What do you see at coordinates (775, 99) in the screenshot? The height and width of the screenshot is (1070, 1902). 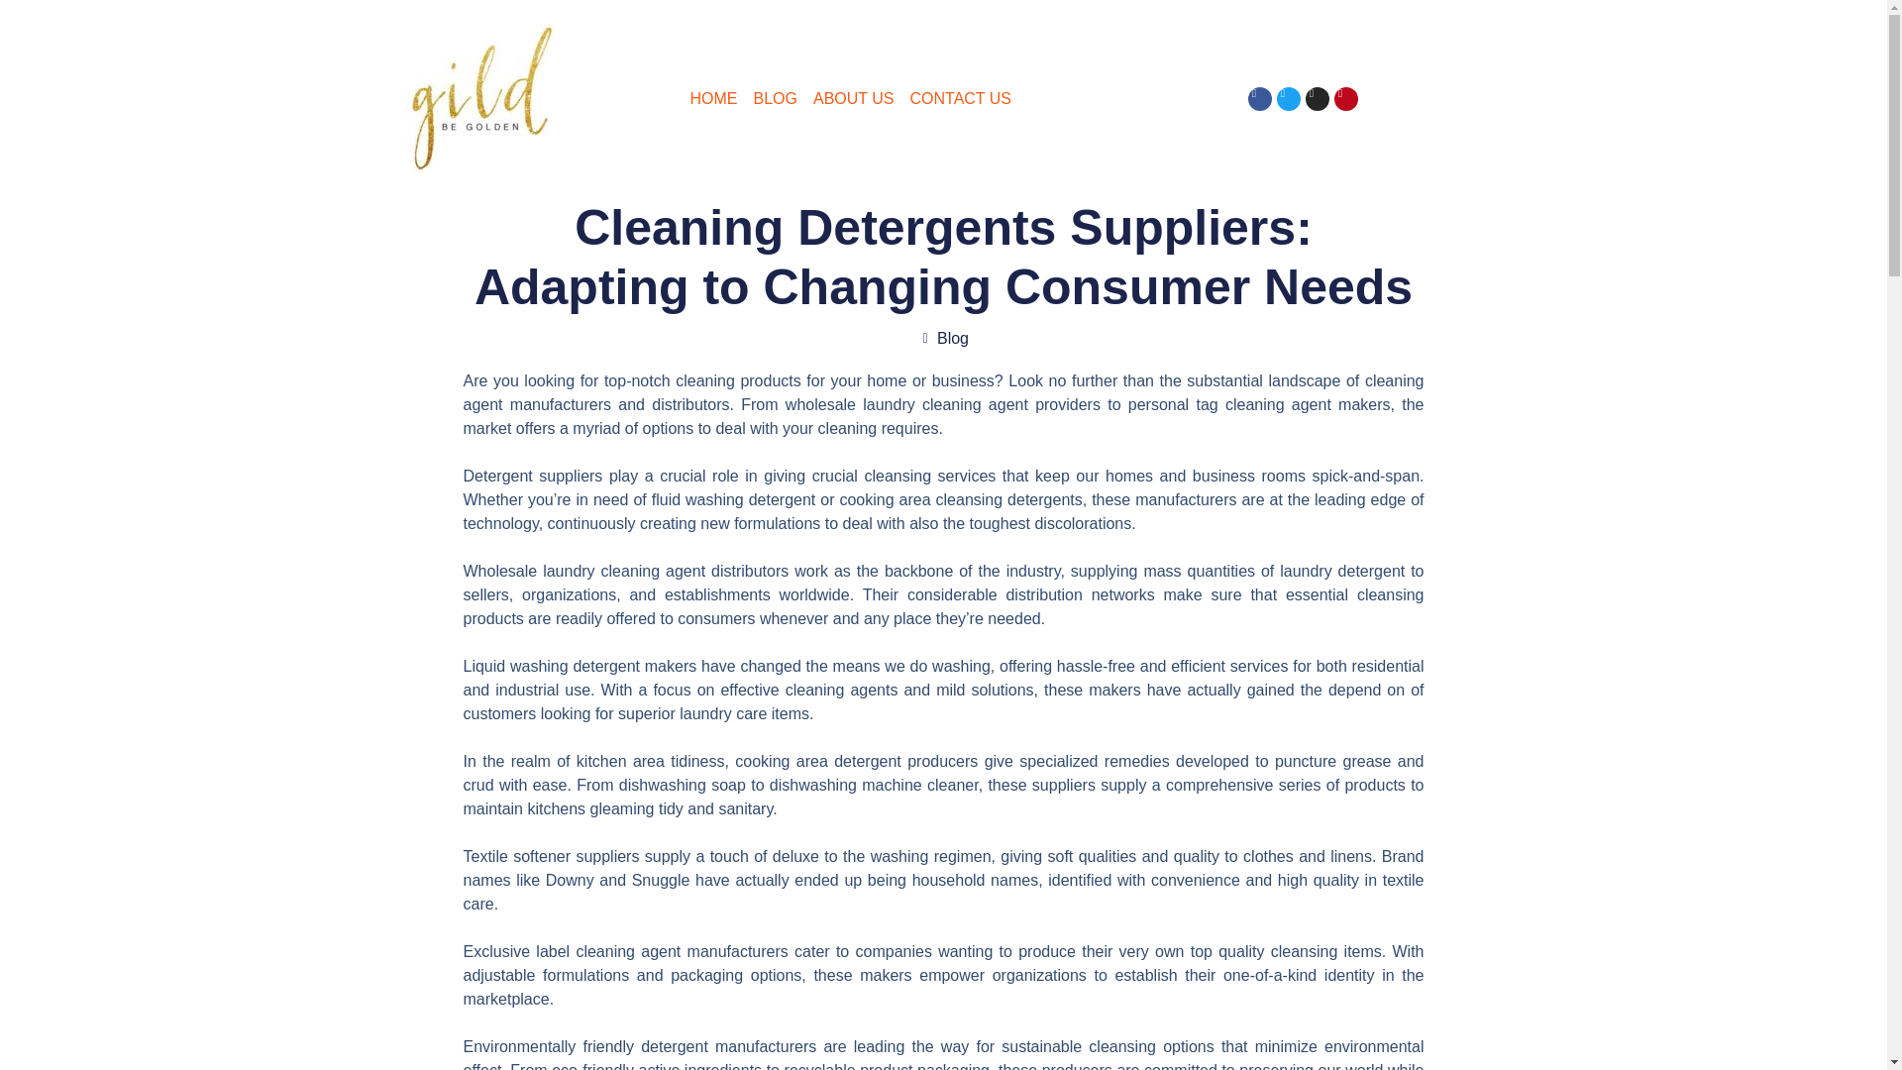 I see `BLOG` at bounding box center [775, 99].